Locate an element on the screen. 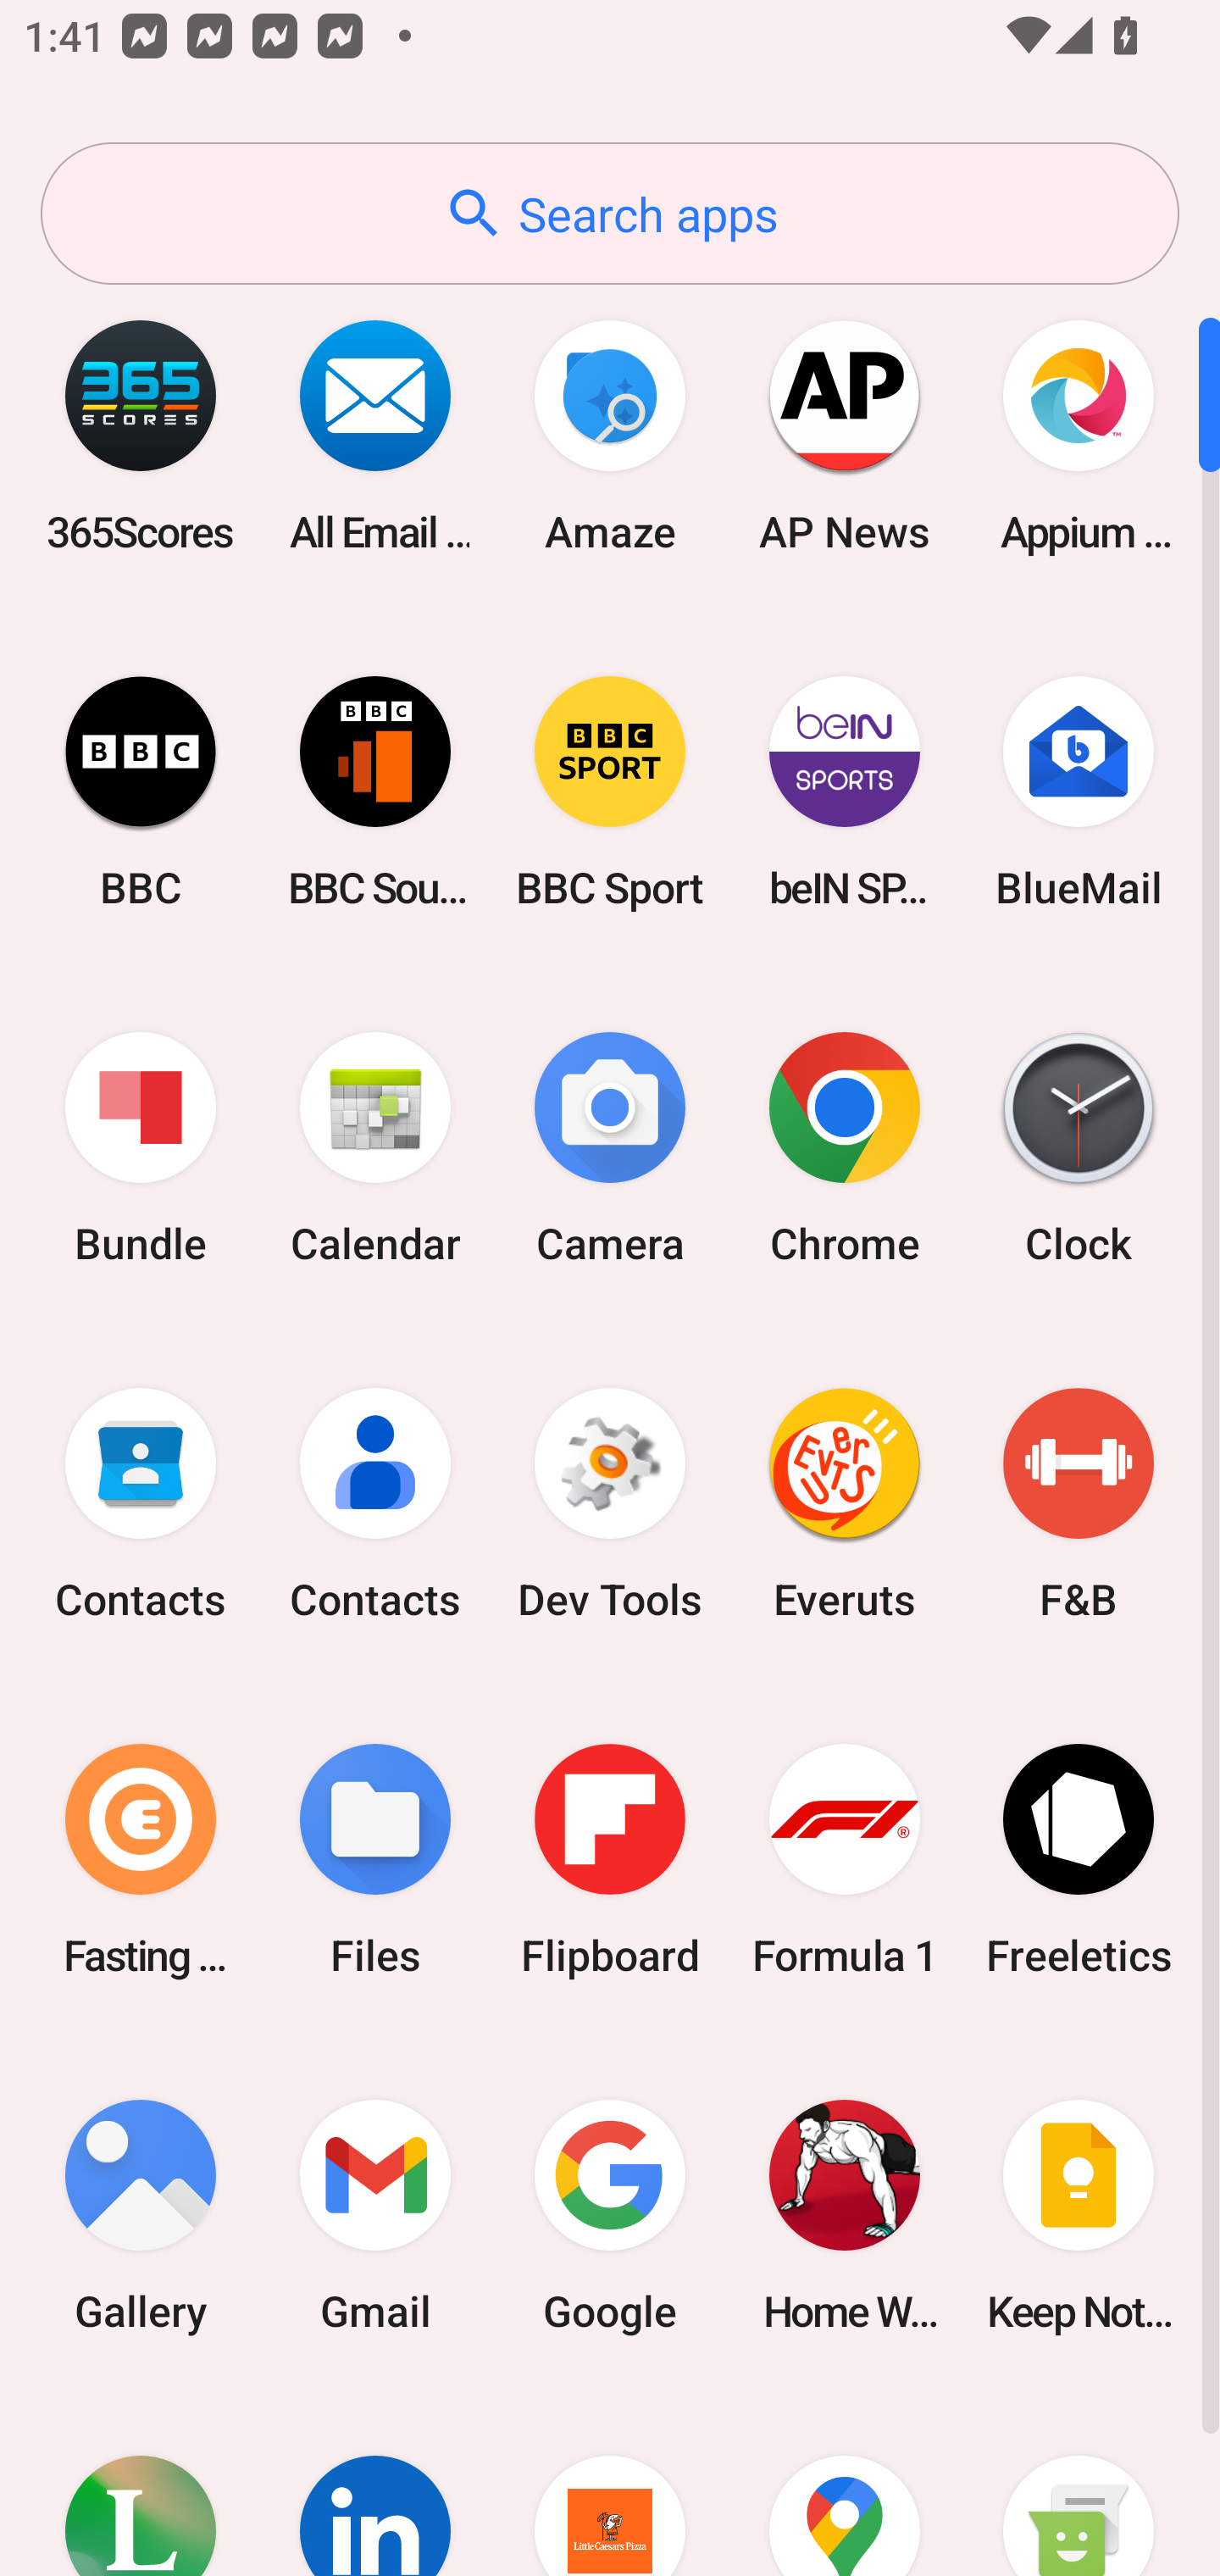    Search apps is located at coordinates (610, 214).